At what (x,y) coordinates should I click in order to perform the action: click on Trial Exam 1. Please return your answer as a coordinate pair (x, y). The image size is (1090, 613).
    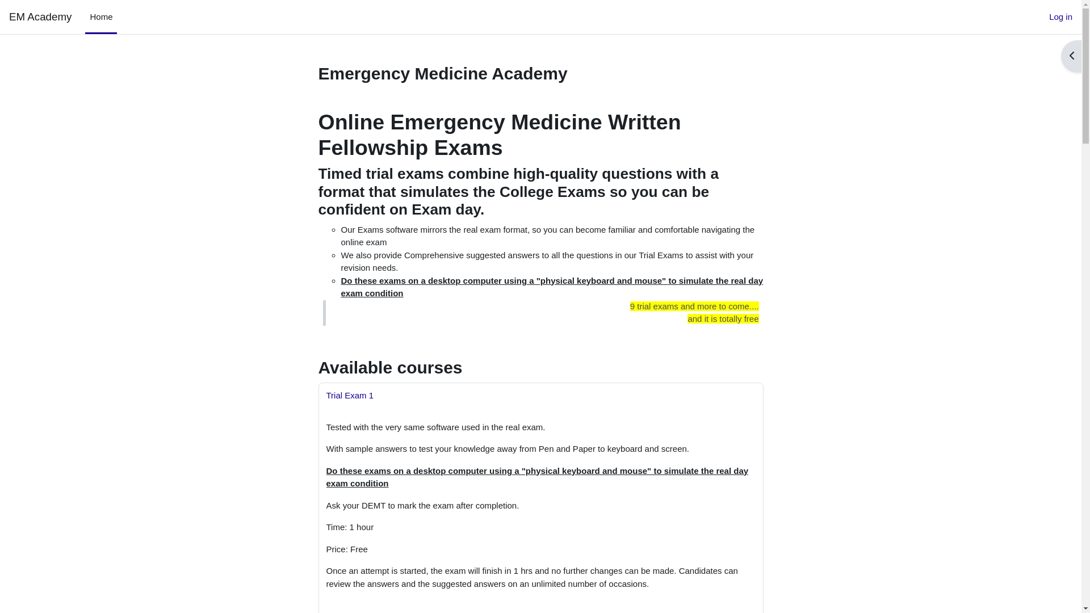
    Looking at the image, I should click on (350, 395).